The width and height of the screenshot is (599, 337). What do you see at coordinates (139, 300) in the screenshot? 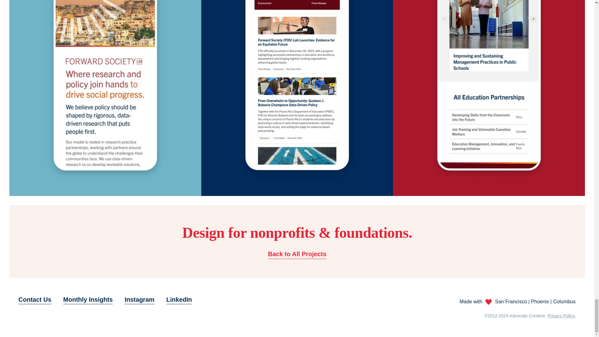
I see `Instagram` at bounding box center [139, 300].